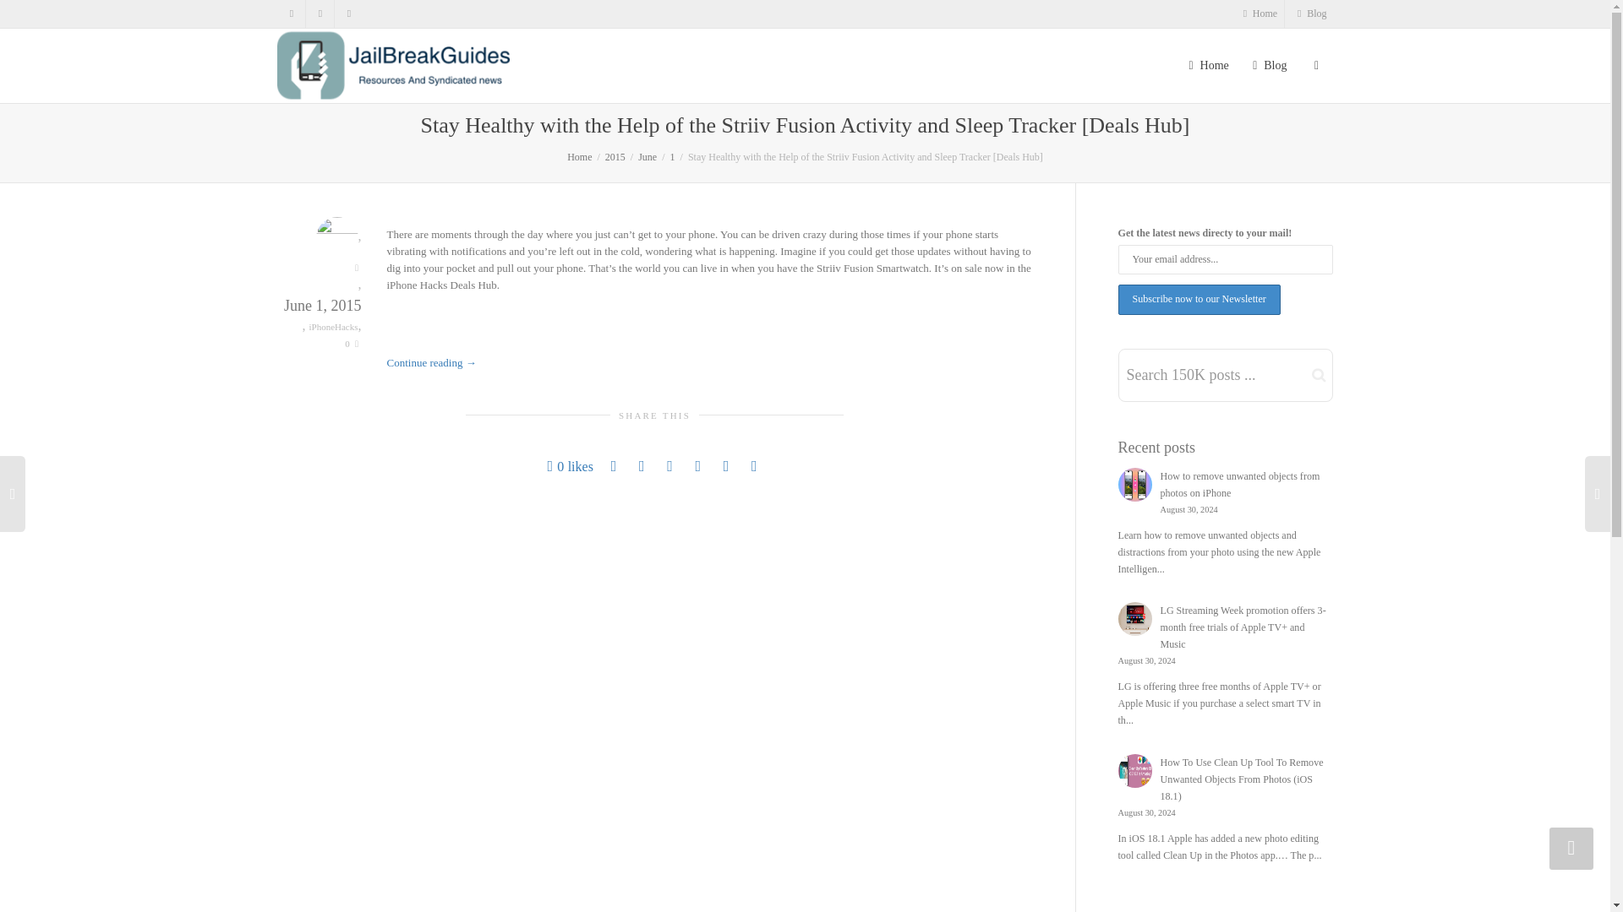 Image resolution: width=1623 pixels, height=912 pixels. What do you see at coordinates (571, 466) in the screenshot?
I see `0 likes` at bounding box center [571, 466].